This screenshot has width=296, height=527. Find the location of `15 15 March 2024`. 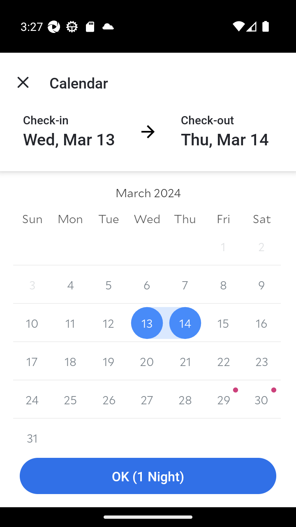

15 15 March 2024 is located at coordinates (223, 323).